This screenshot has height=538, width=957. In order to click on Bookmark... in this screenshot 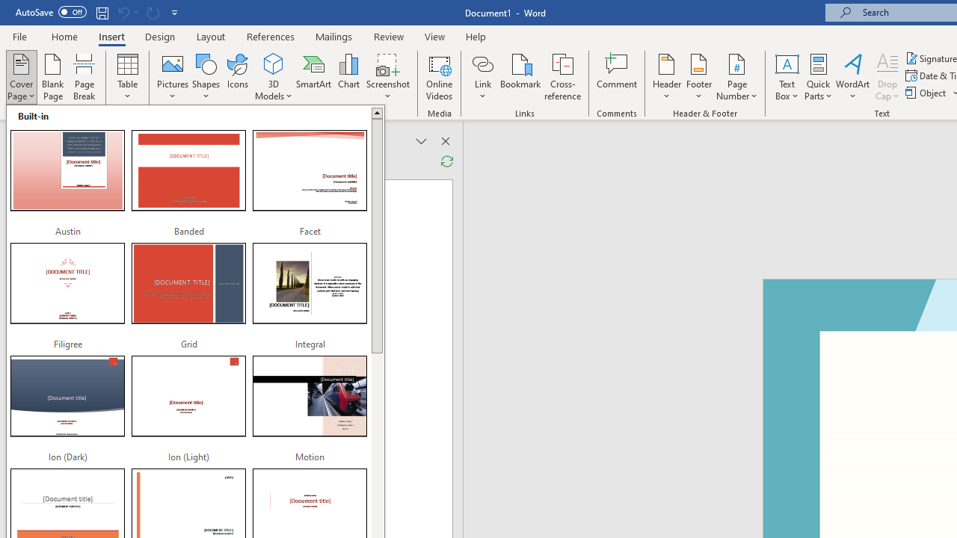, I will do `click(520, 76)`.